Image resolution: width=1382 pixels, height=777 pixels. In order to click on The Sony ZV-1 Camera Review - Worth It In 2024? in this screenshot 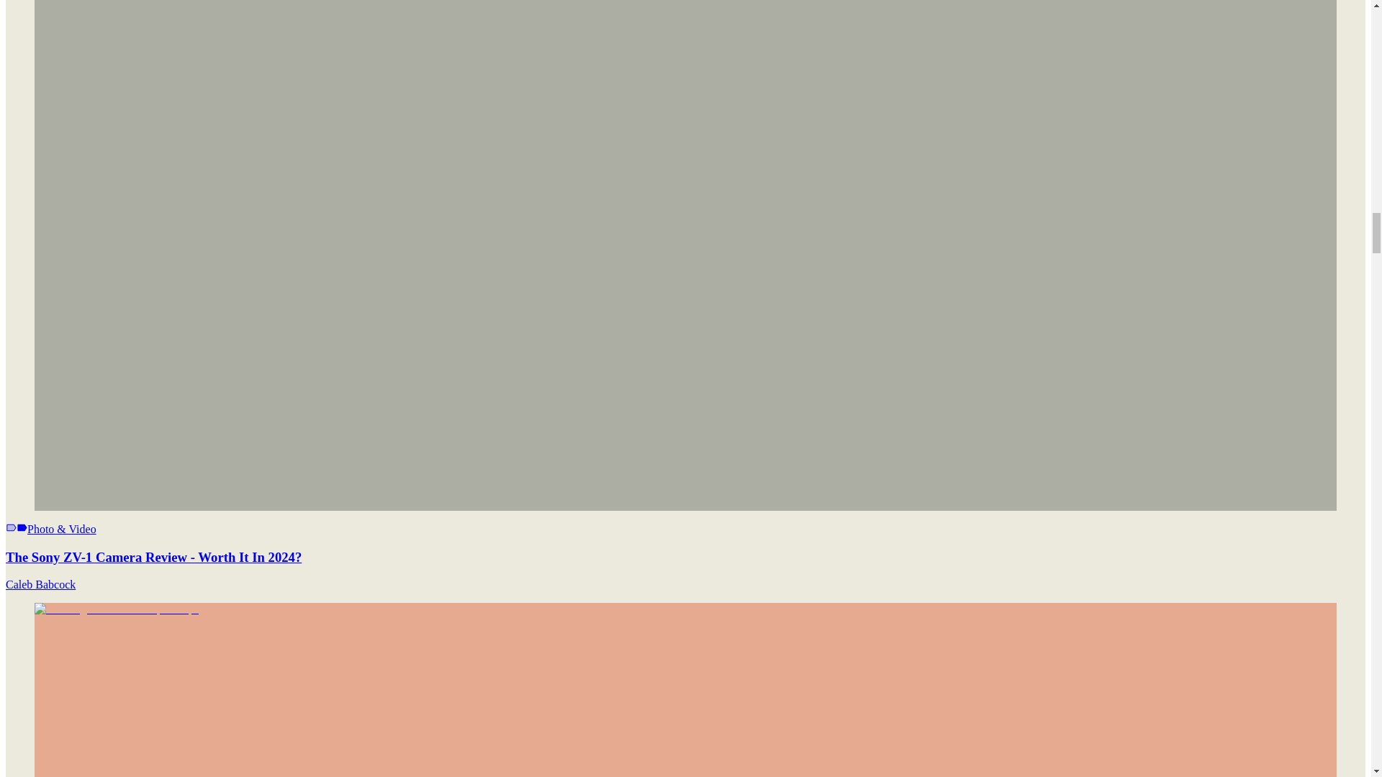, I will do `click(153, 557)`.